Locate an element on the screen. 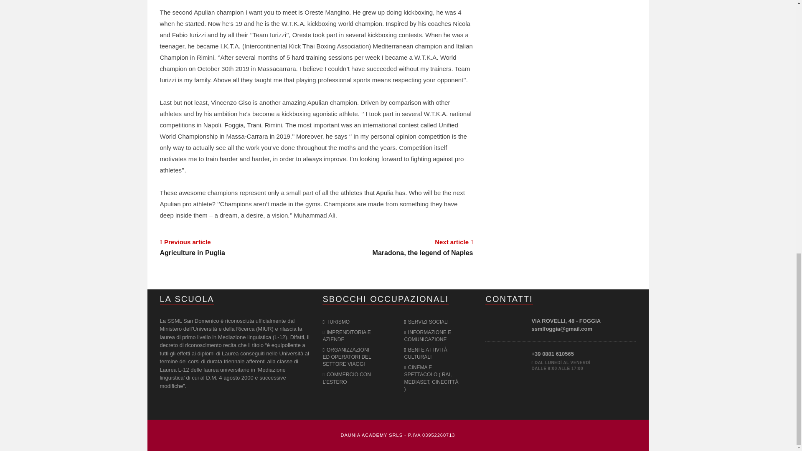  INFORMAZIONE E COMUNICAZIONE is located at coordinates (336, 322).